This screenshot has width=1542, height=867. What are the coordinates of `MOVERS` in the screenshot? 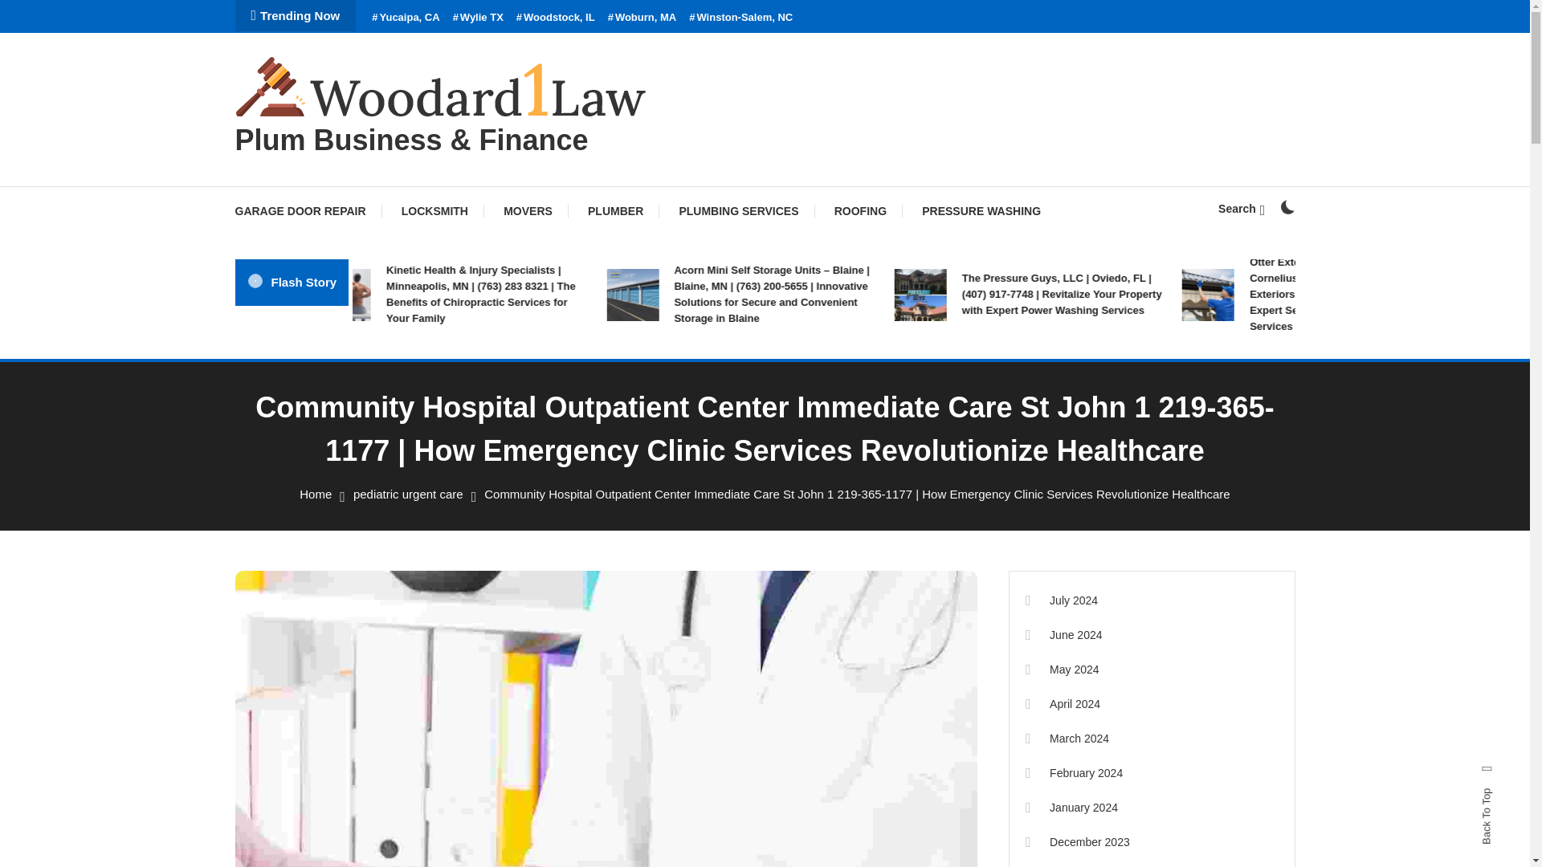 It's located at (528, 210).